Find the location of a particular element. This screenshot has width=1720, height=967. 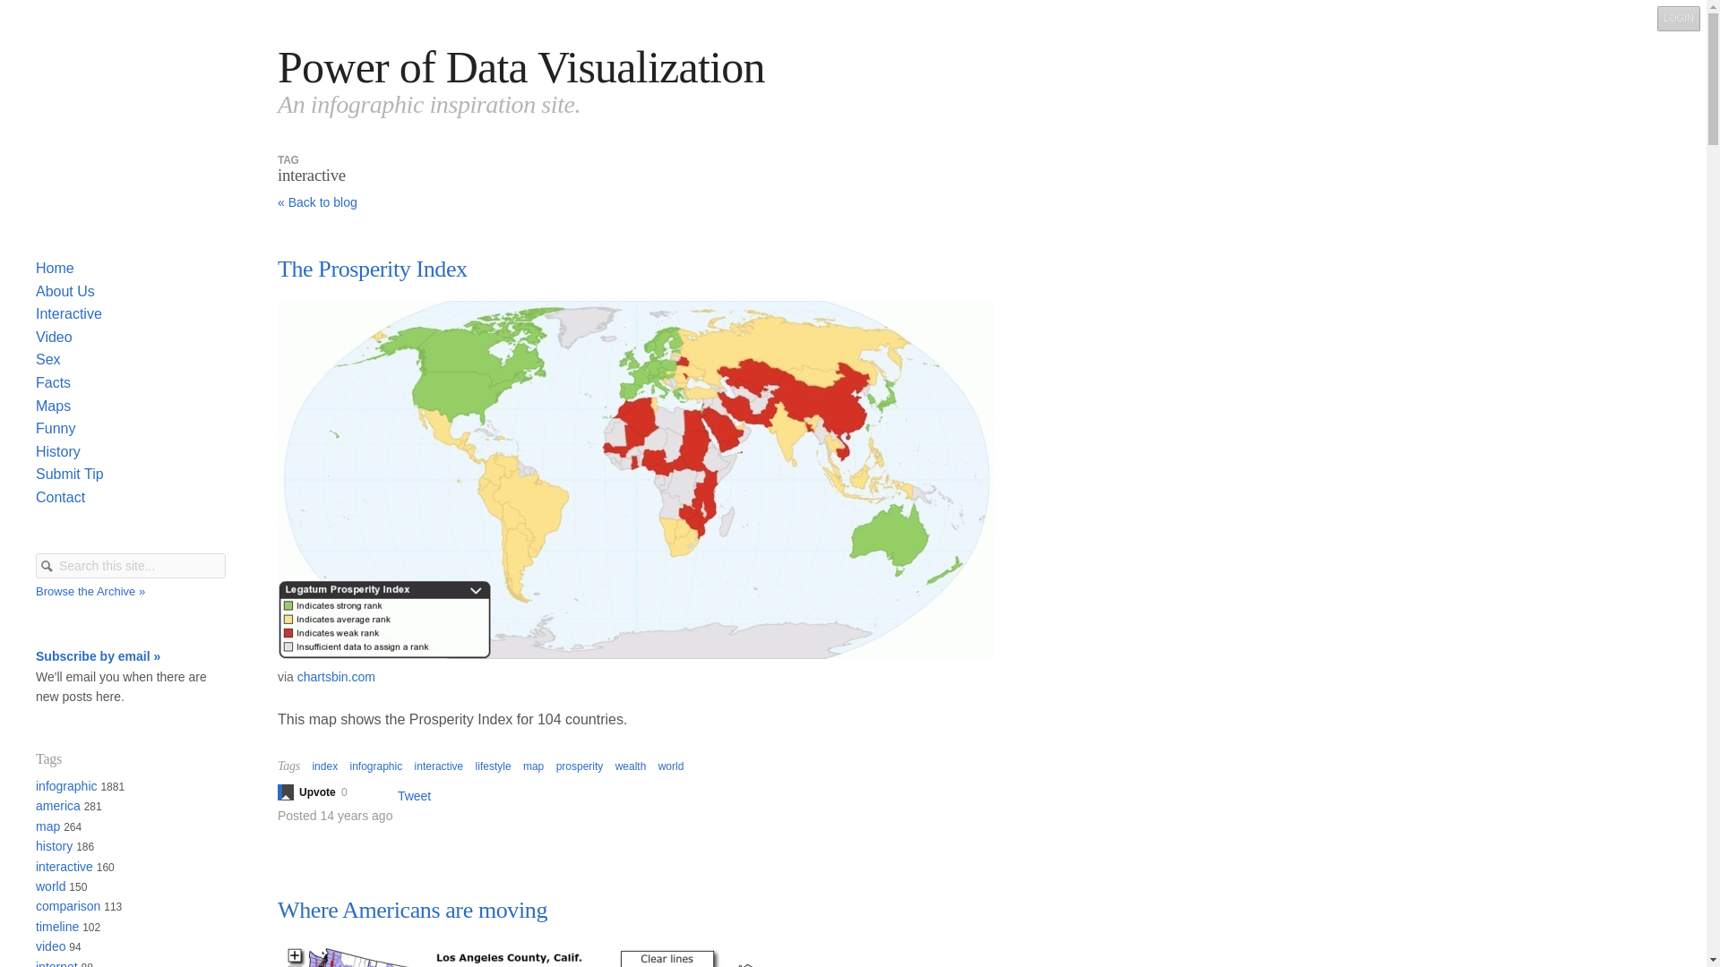

world is located at coordinates (672, 766).